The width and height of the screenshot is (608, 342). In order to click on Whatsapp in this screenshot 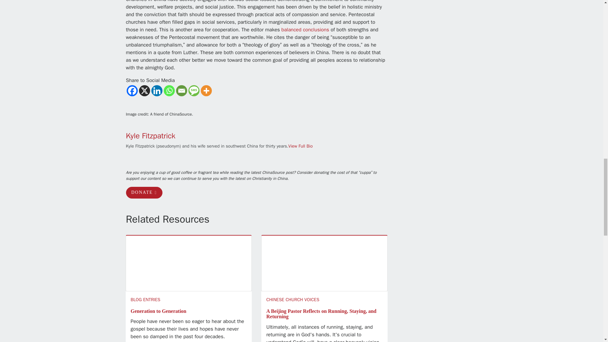, I will do `click(169, 91)`.